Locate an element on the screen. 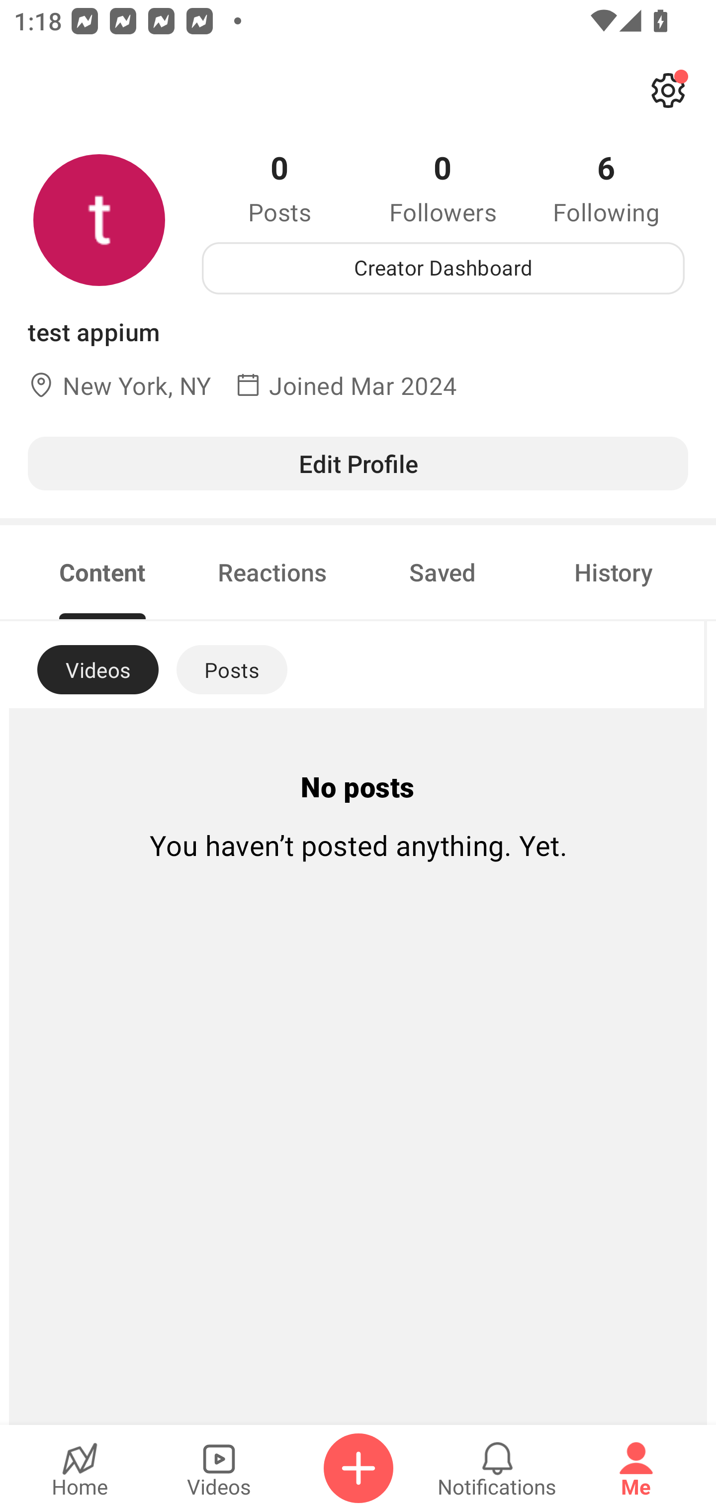 Image resolution: width=716 pixels, height=1512 pixels. Reactions is located at coordinates (272, 572).